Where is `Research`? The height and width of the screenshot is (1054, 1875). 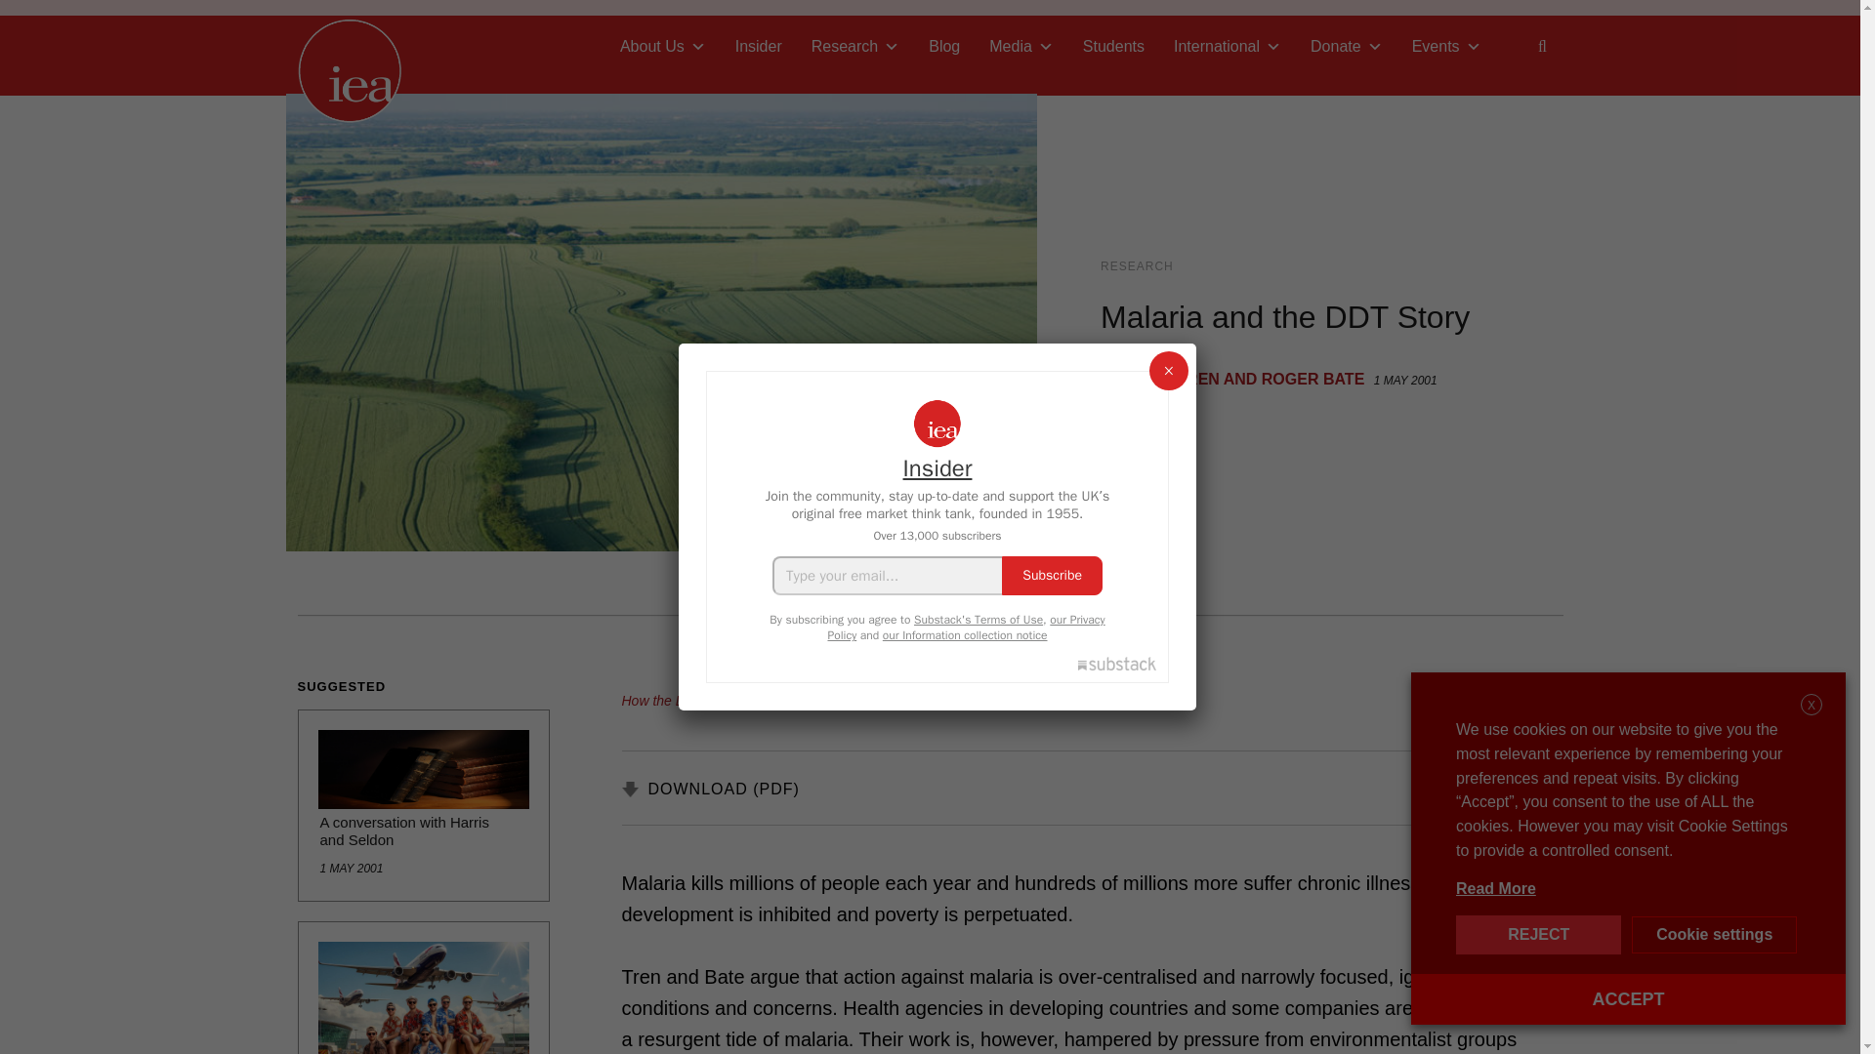 Research is located at coordinates (855, 47).